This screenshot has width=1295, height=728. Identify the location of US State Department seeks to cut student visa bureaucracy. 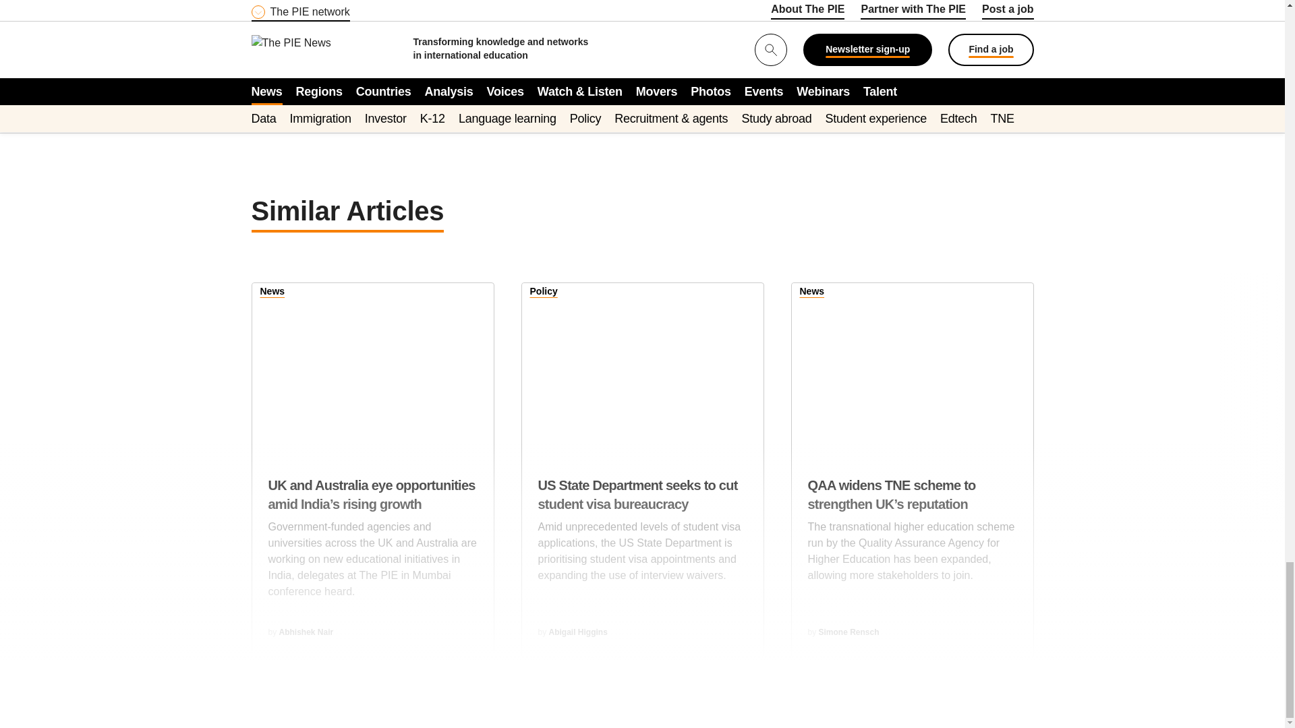
(642, 367).